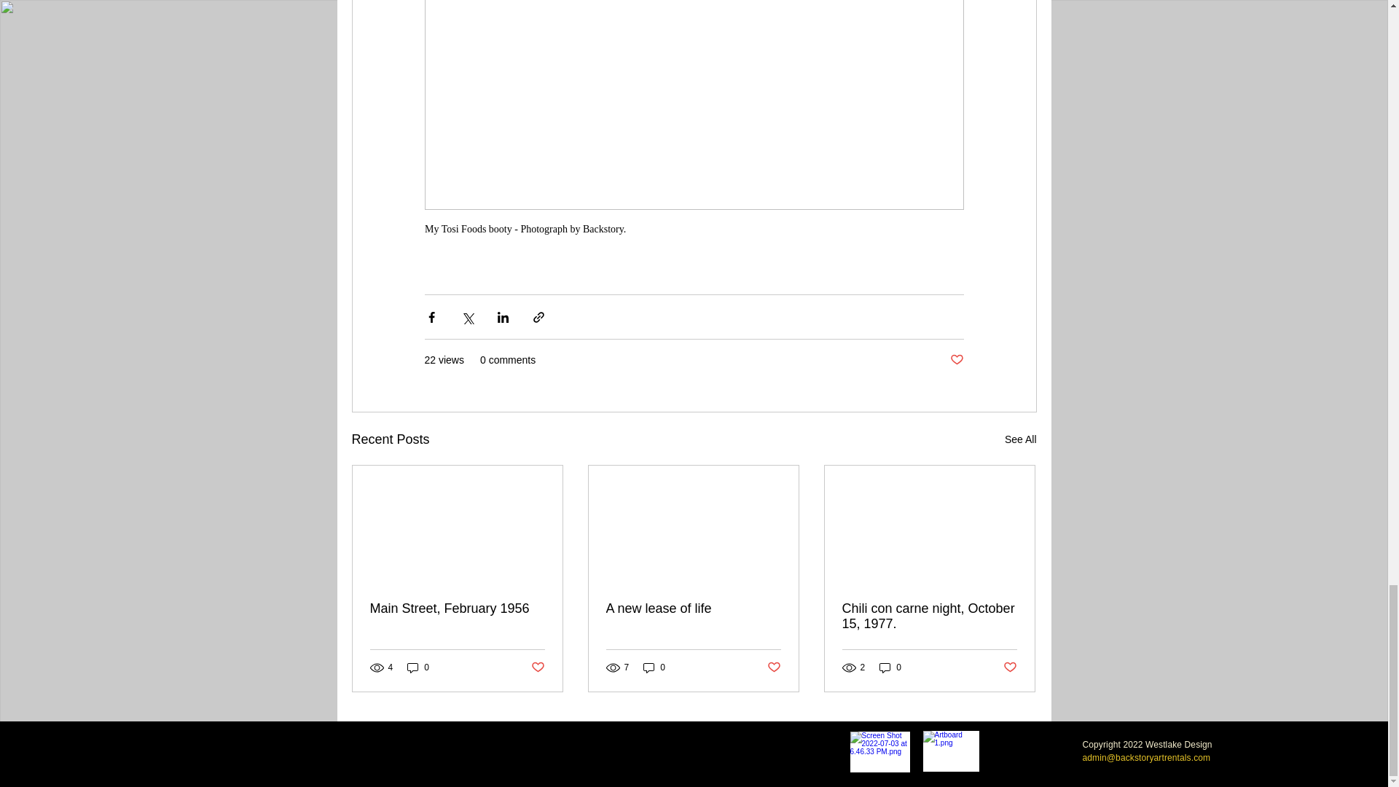  What do you see at coordinates (929, 616) in the screenshot?
I see `Chili con carne night, October 15, 1977.` at bounding box center [929, 616].